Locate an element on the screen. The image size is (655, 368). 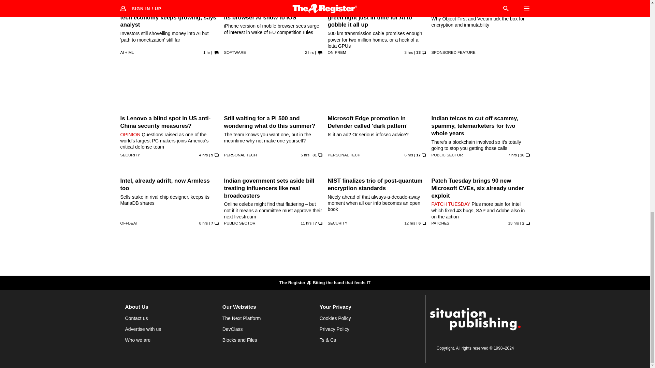
14 Aug 2024 3:2 is located at coordinates (306, 223).